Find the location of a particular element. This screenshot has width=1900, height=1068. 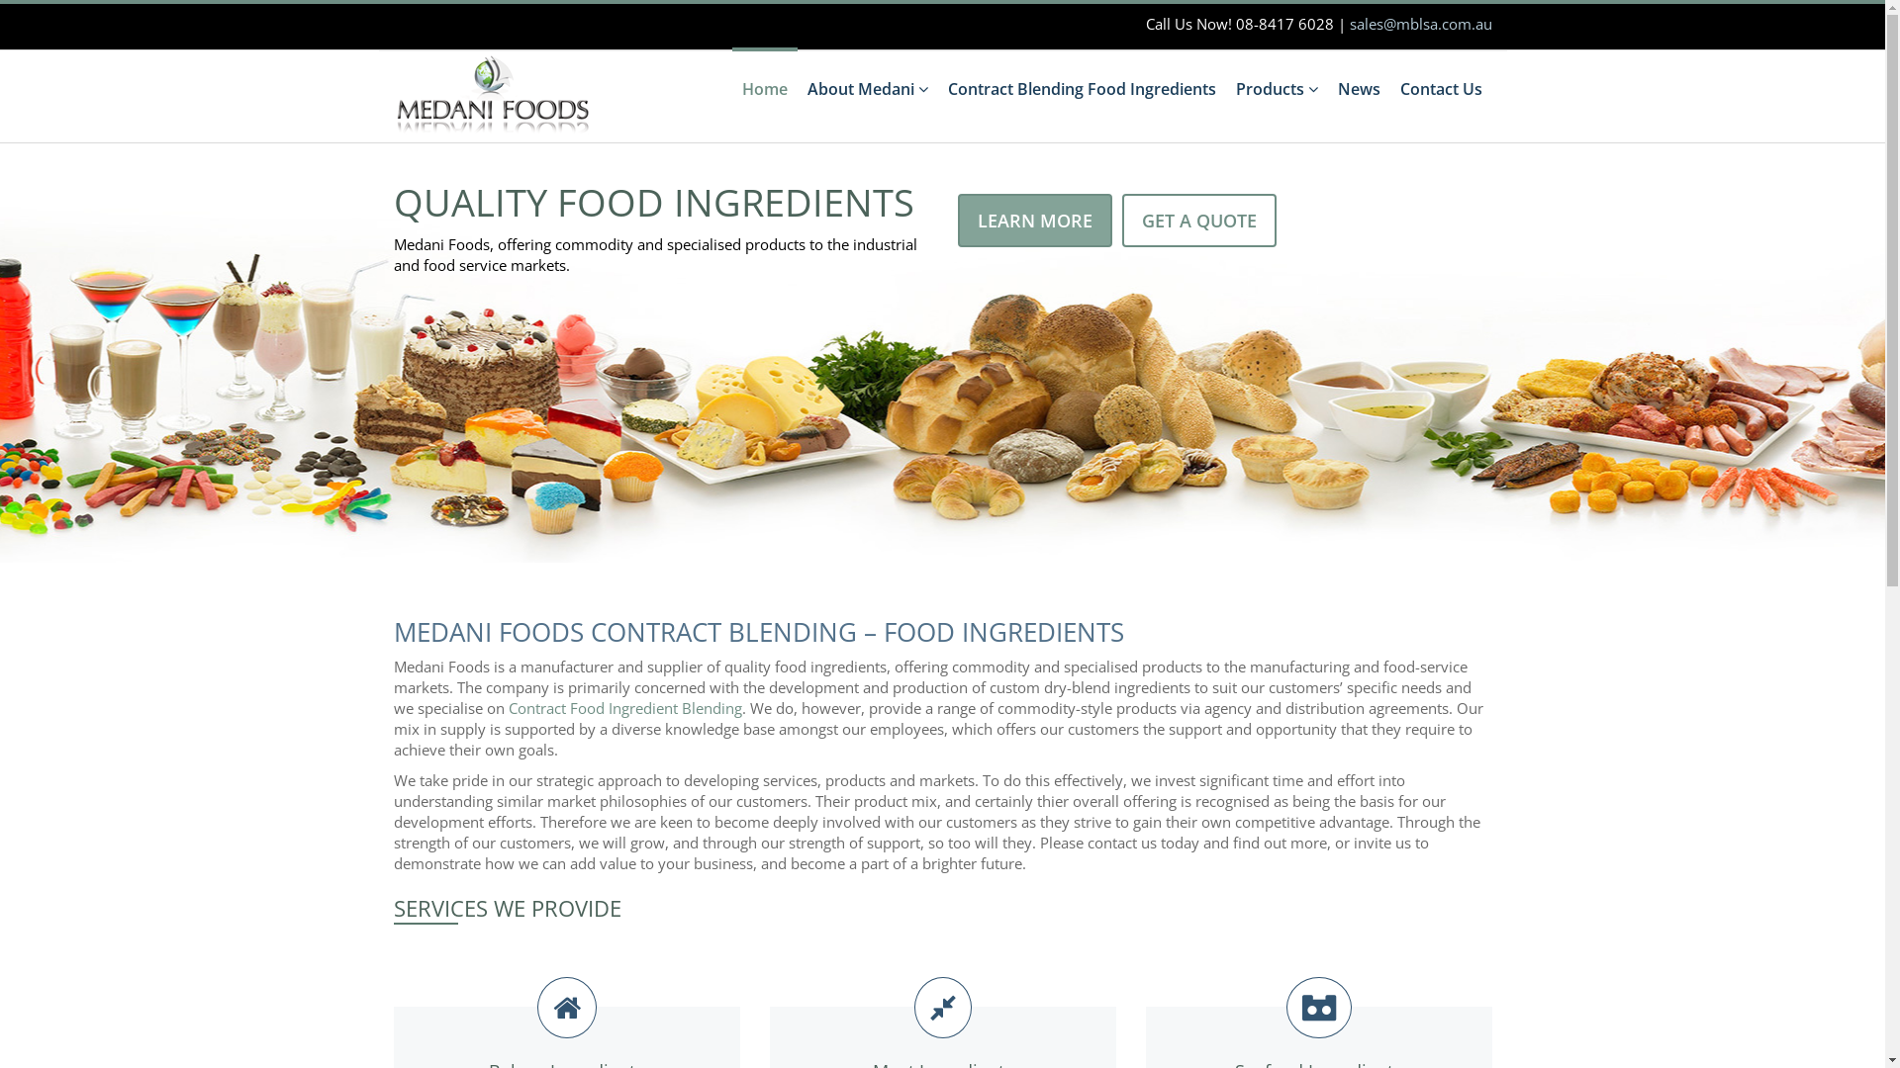

GET A QUOTE is located at coordinates (1199, 221).